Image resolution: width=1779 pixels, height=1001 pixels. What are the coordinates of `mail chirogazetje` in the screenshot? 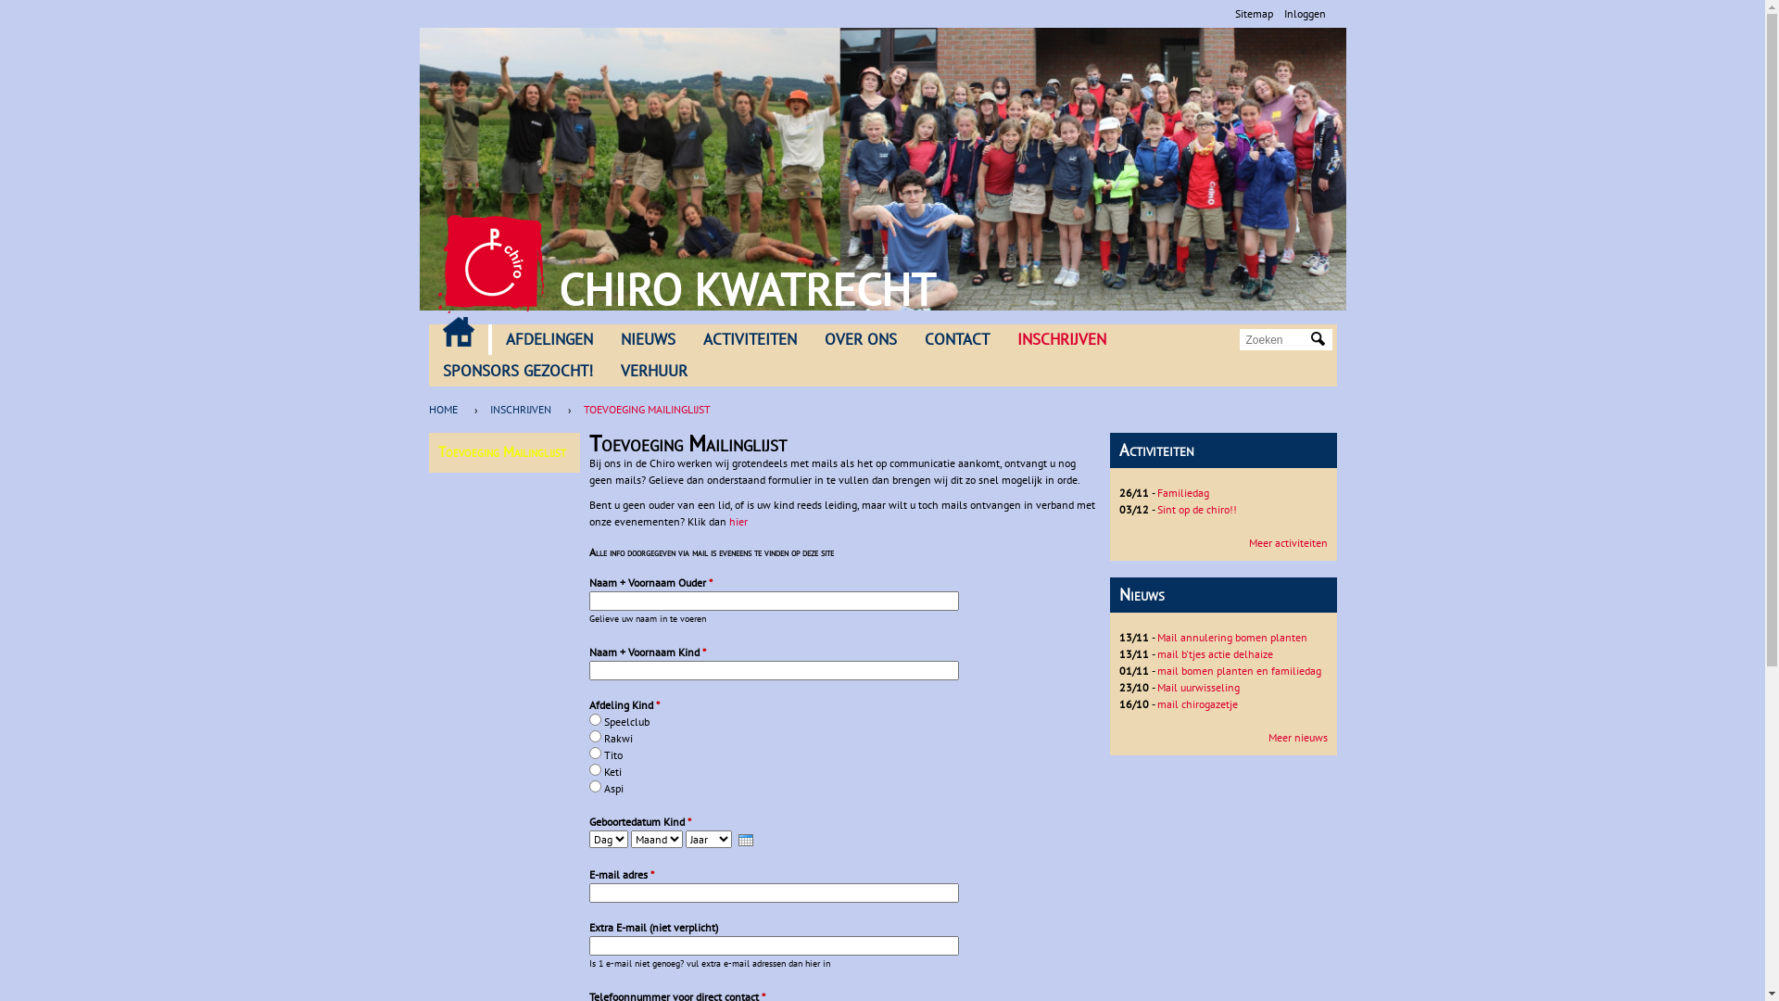 It's located at (1197, 704).